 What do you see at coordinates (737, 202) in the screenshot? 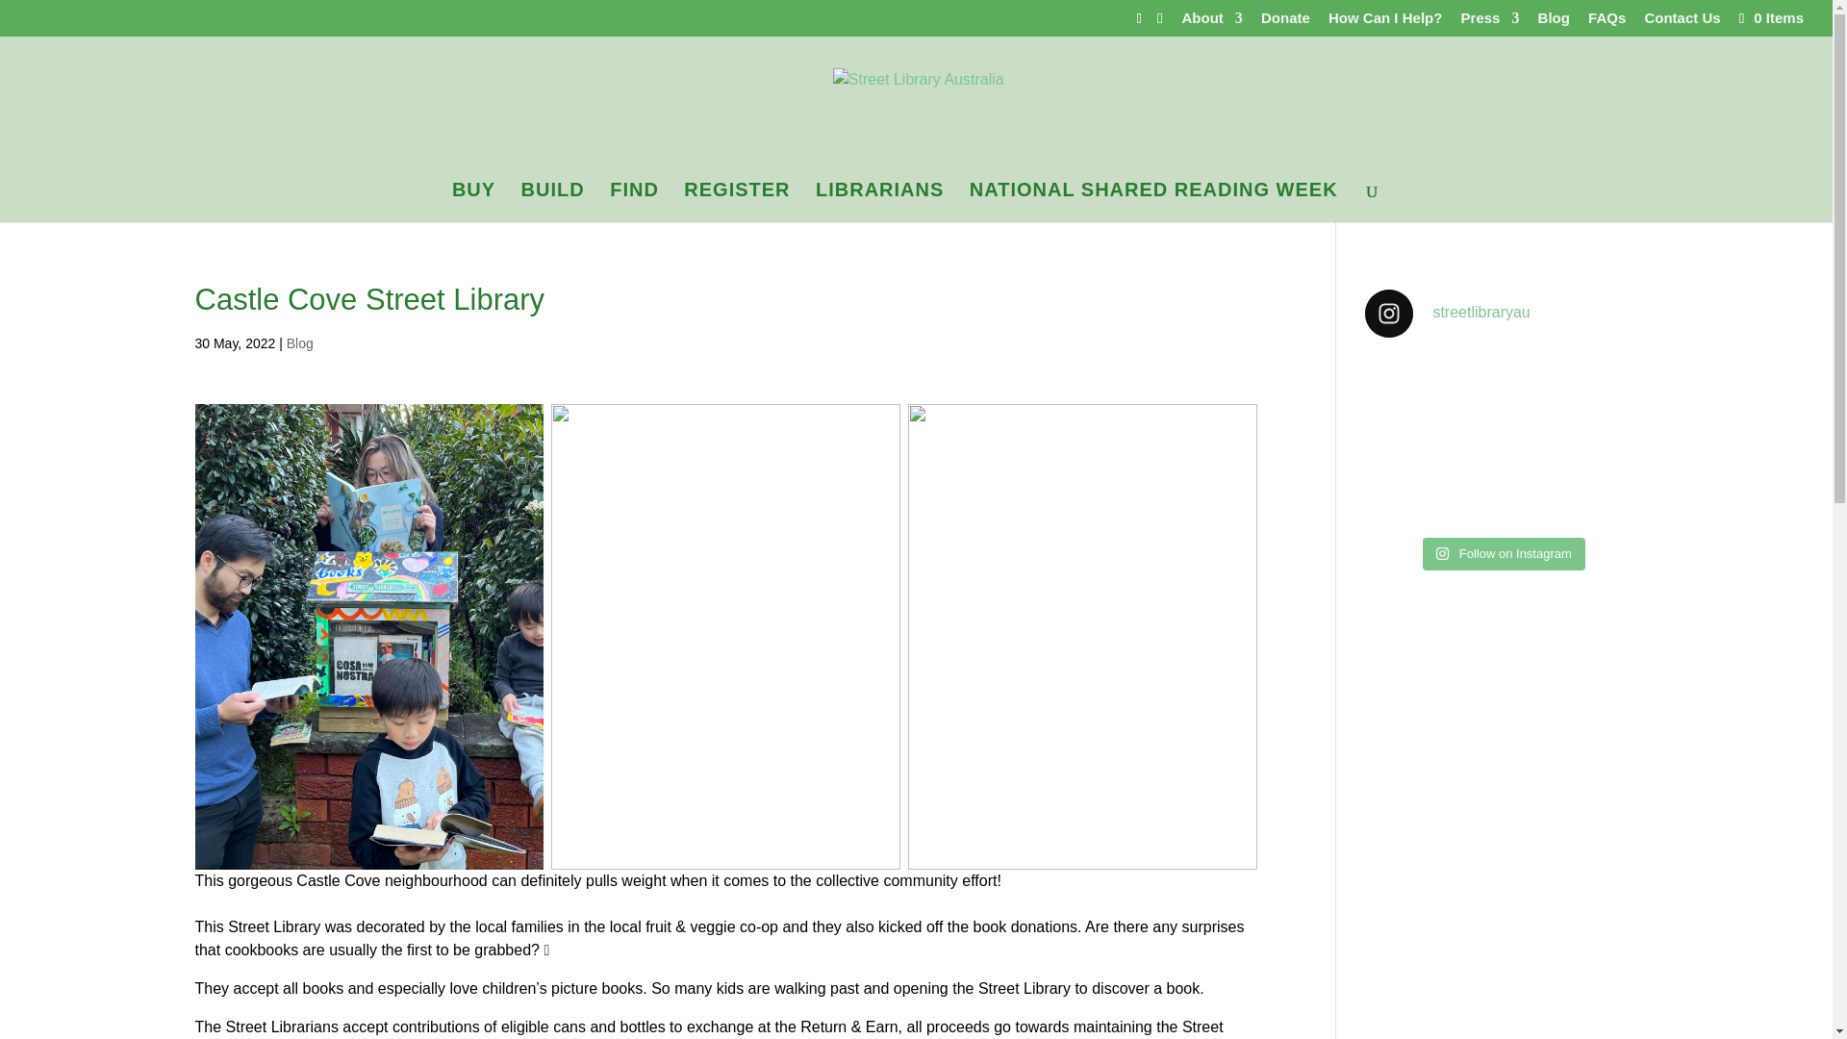
I see `REGISTER` at bounding box center [737, 202].